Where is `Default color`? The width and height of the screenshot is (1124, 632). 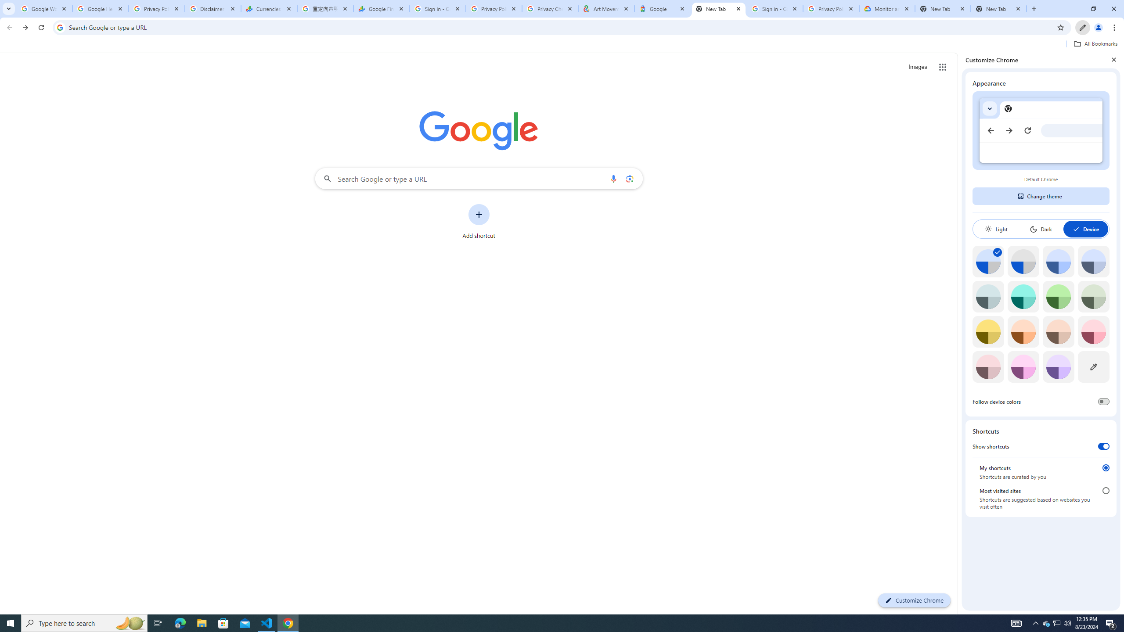
Default color is located at coordinates (988, 262).